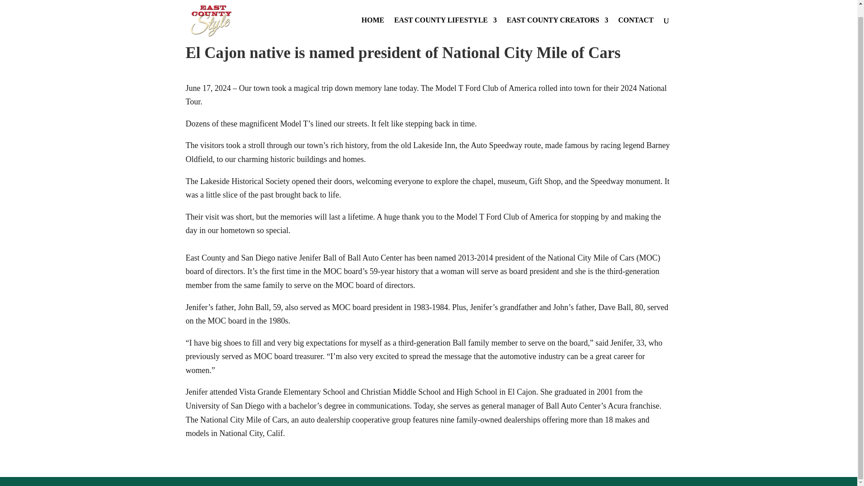 The image size is (864, 486). Describe the element at coordinates (373, 18) in the screenshot. I see `HOME` at that location.